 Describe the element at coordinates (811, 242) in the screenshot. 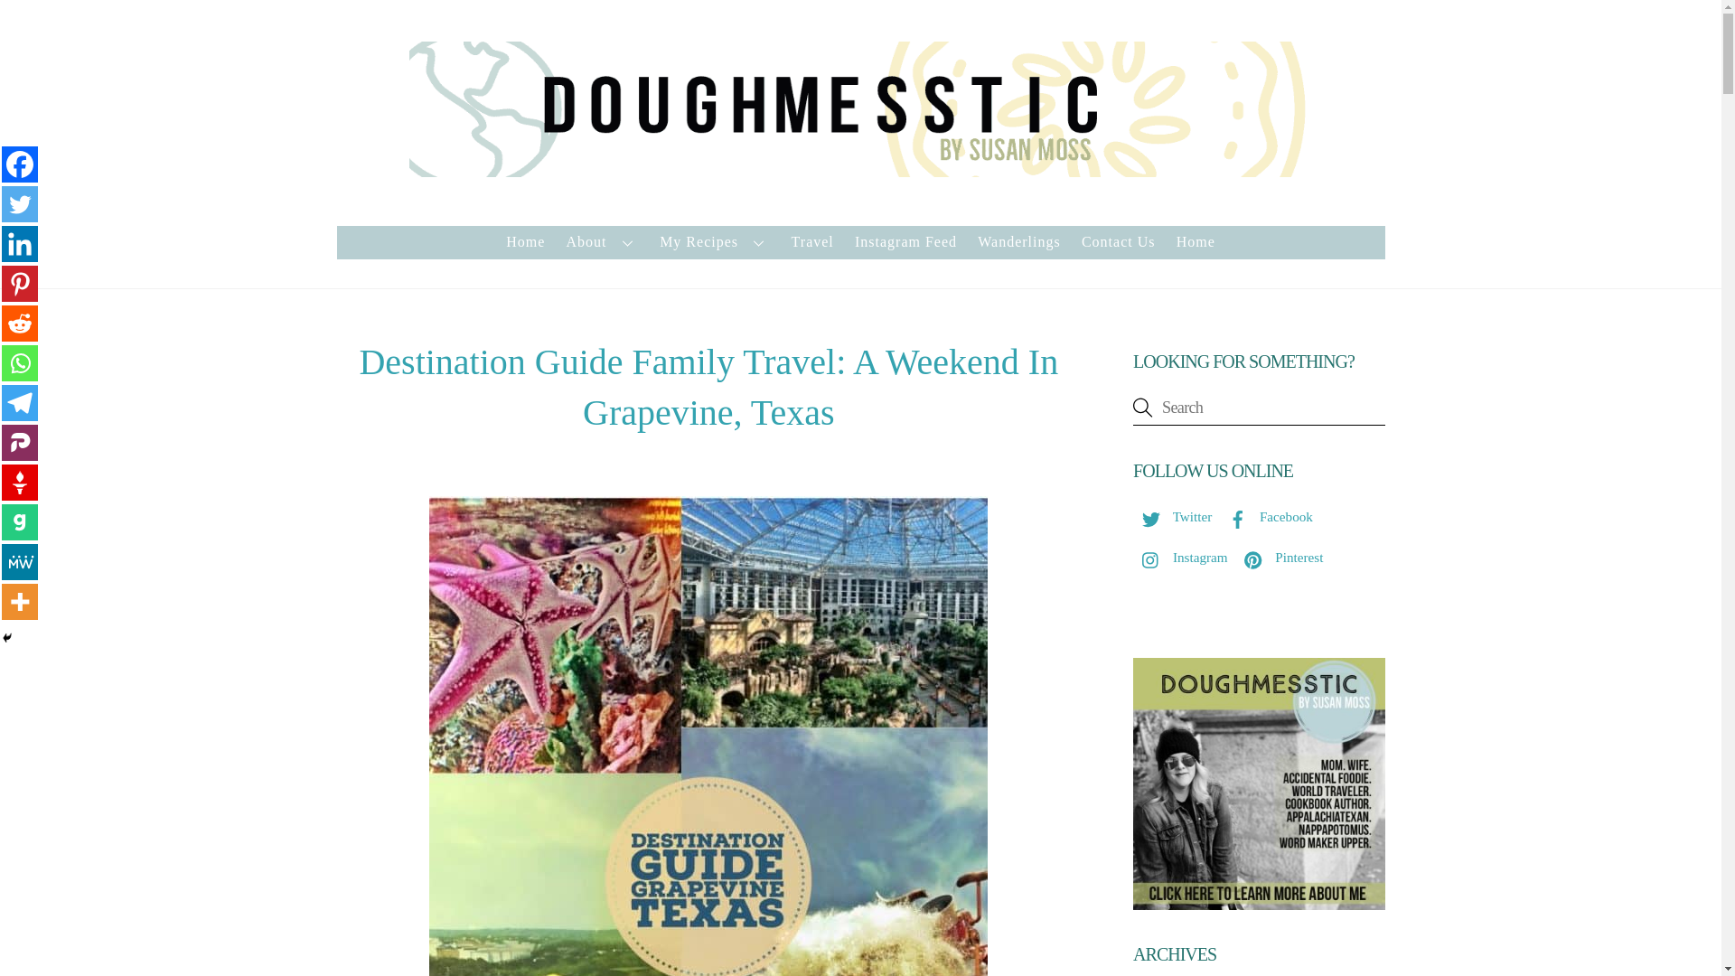

I see `Travel` at that location.